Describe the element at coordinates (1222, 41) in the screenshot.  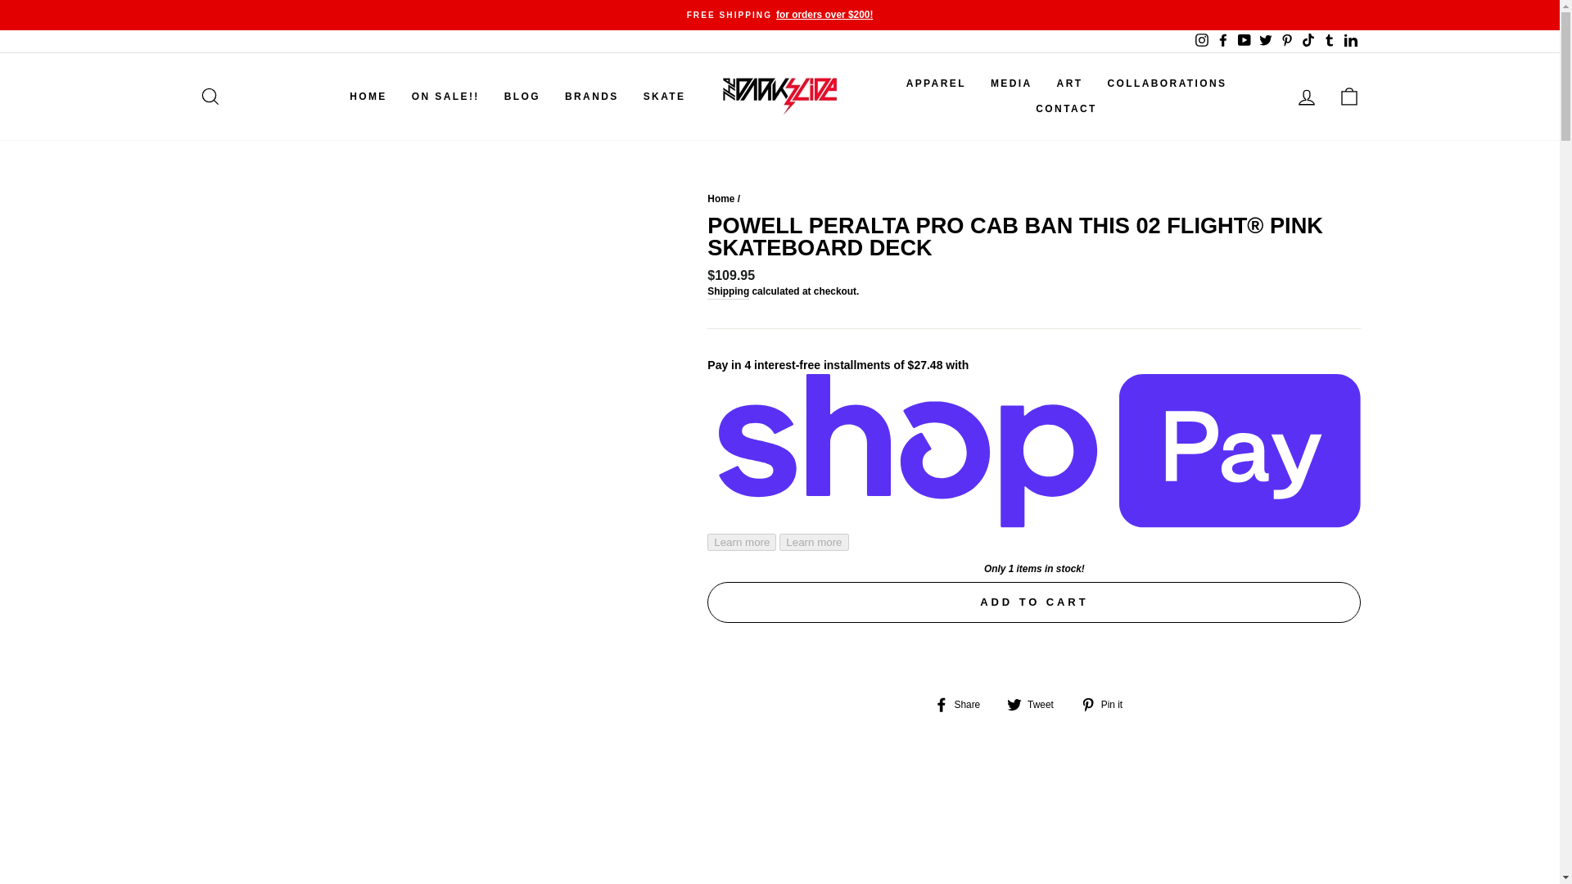
I see `The Dark Slide on Facebook` at that location.